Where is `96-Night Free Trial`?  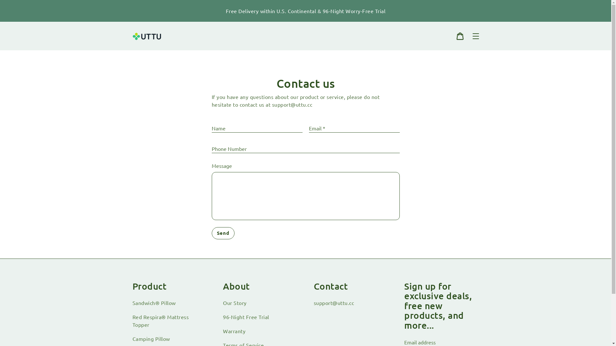 96-Night Free Trial is located at coordinates (246, 317).